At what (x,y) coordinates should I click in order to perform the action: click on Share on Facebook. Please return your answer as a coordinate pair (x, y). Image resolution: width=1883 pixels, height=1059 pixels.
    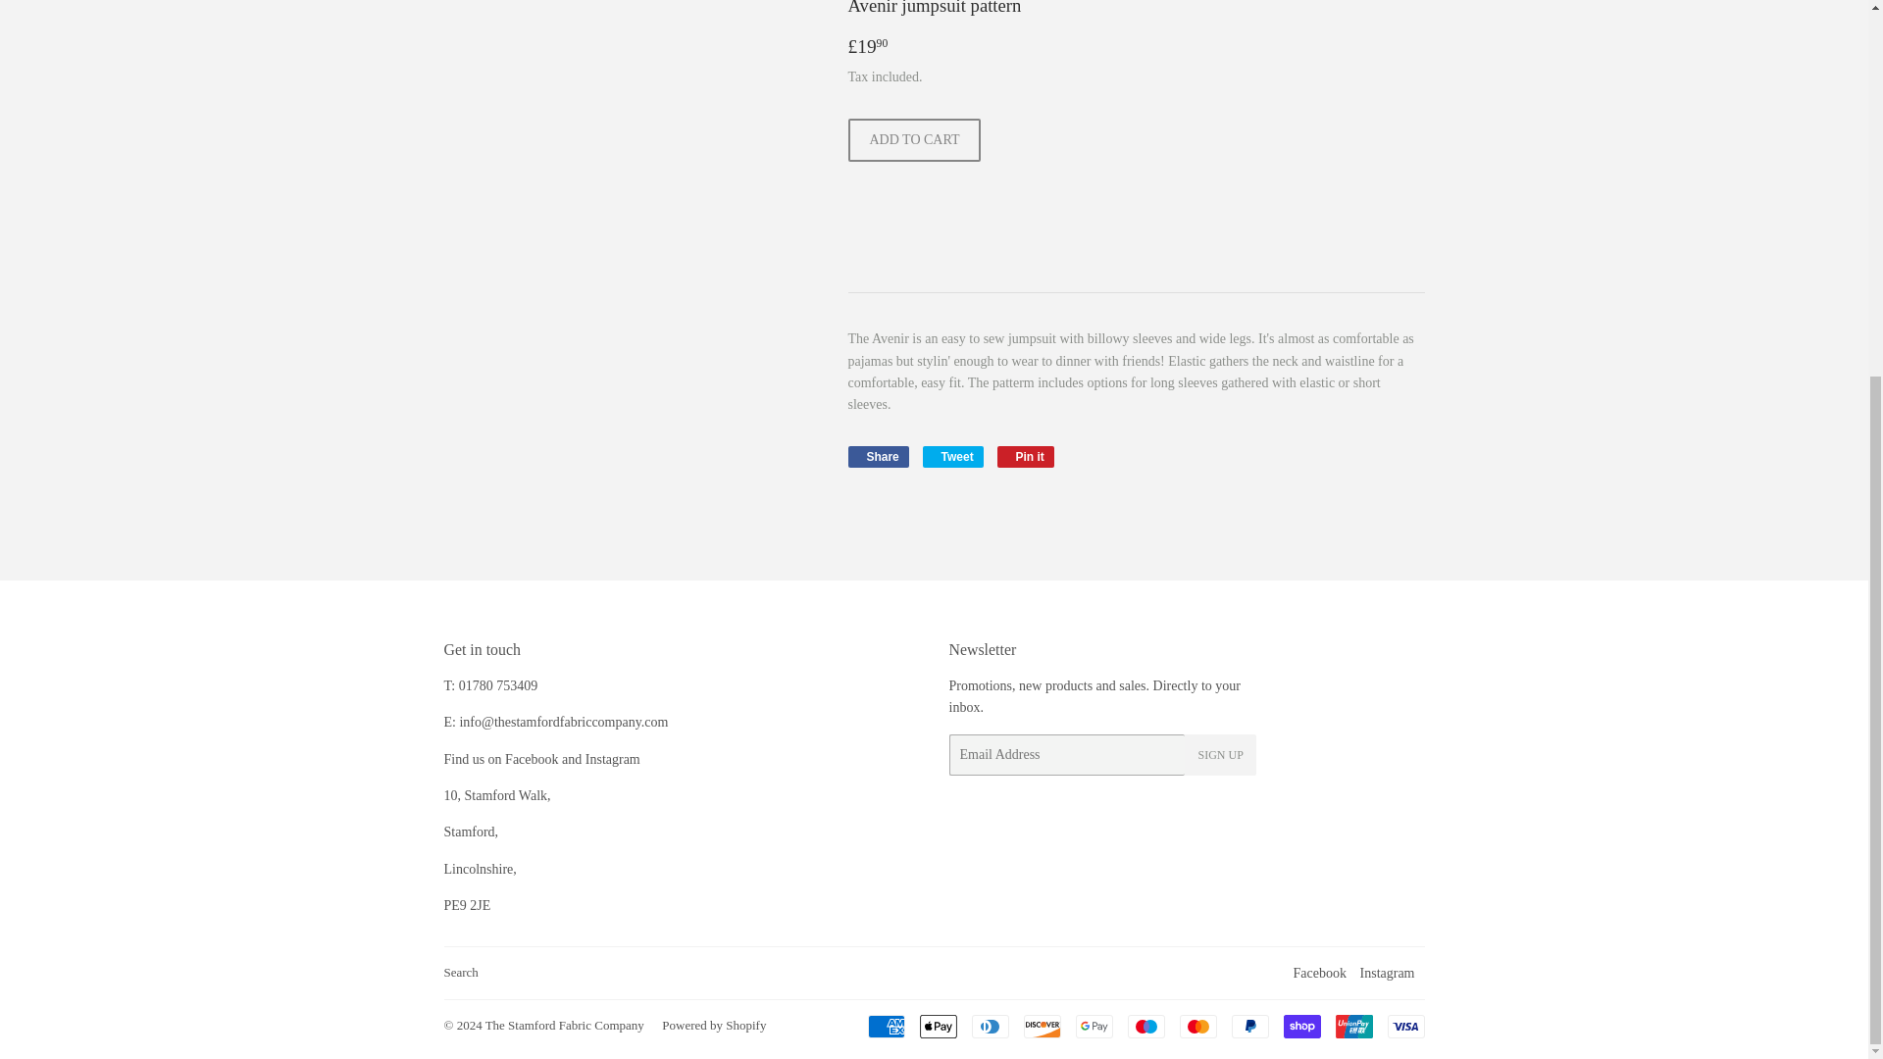
    Looking at the image, I should click on (877, 457).